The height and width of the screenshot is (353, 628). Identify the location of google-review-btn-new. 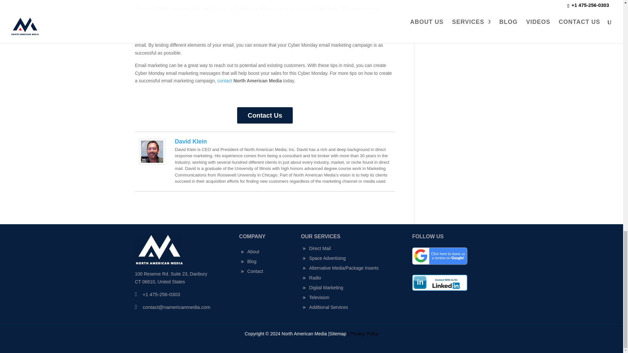
(440, 256).